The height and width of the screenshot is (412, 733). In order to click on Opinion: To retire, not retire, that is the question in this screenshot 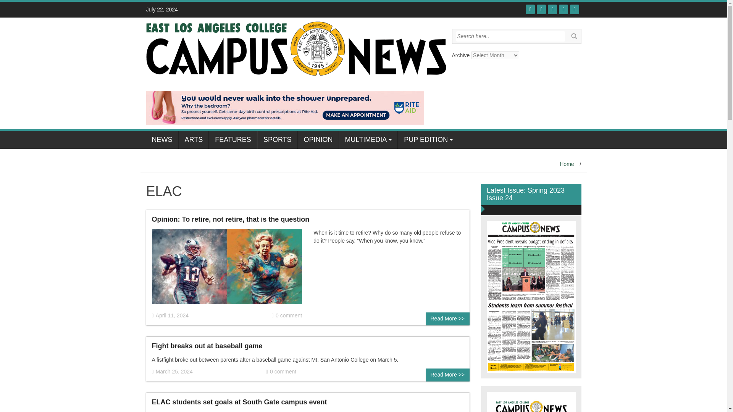, I will do `click(231, 219)`.